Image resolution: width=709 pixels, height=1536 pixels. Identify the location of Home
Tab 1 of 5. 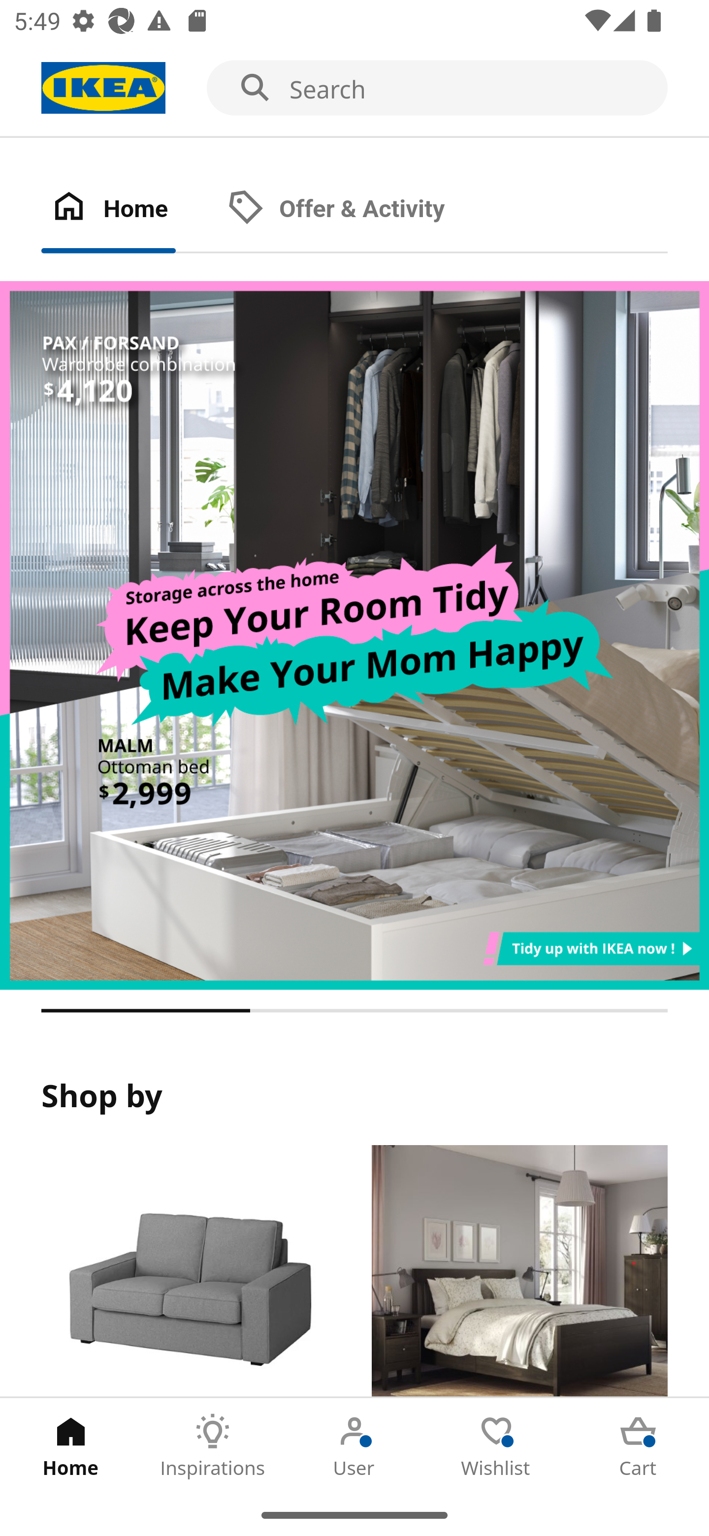
(71, 1446).